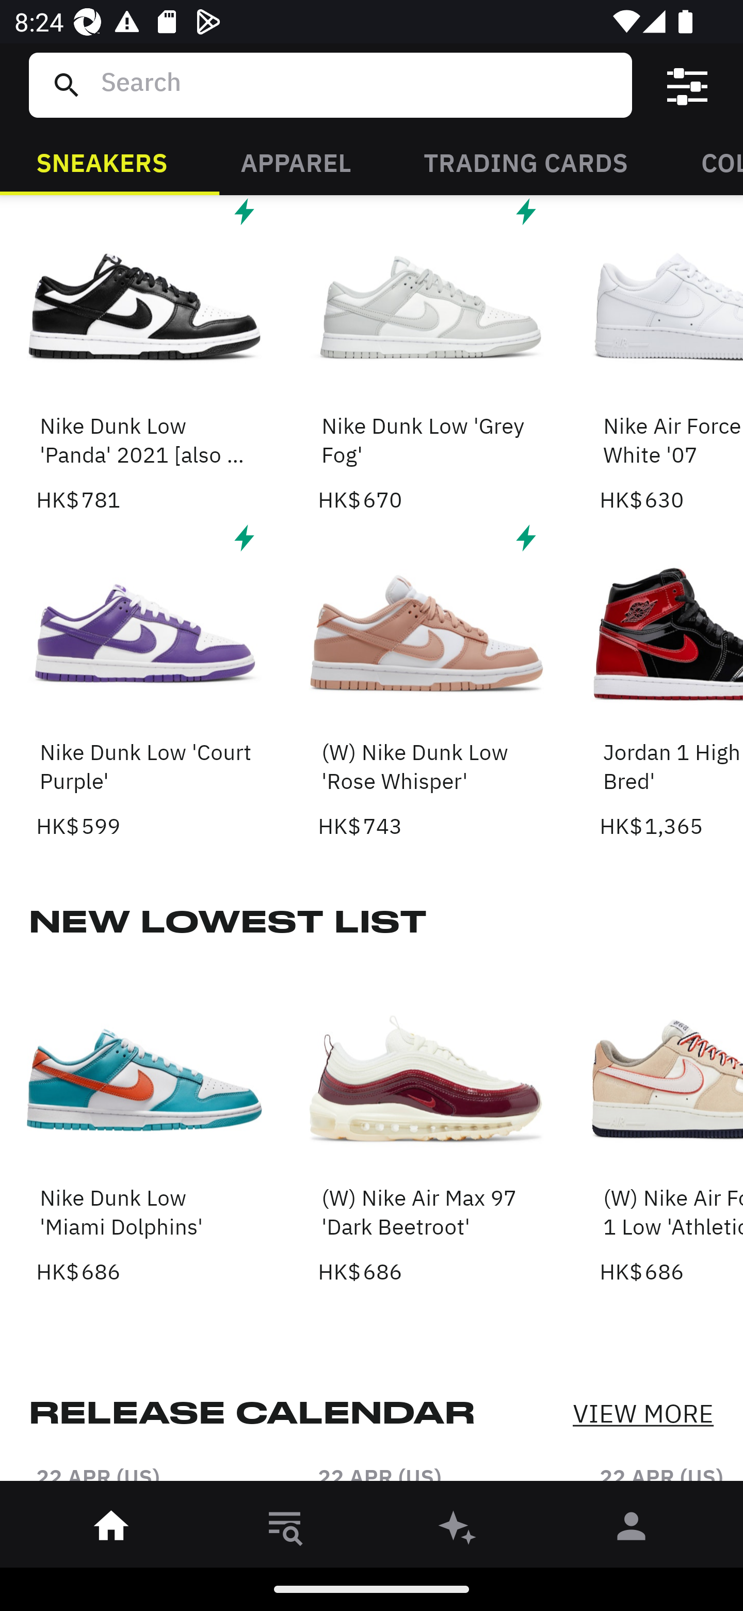  What do you see at coordinates (671, 356) in the screenshot?
I see `Nike Air Force 1 Low White '07 HK$ 630` at bounding box center [671, 356].